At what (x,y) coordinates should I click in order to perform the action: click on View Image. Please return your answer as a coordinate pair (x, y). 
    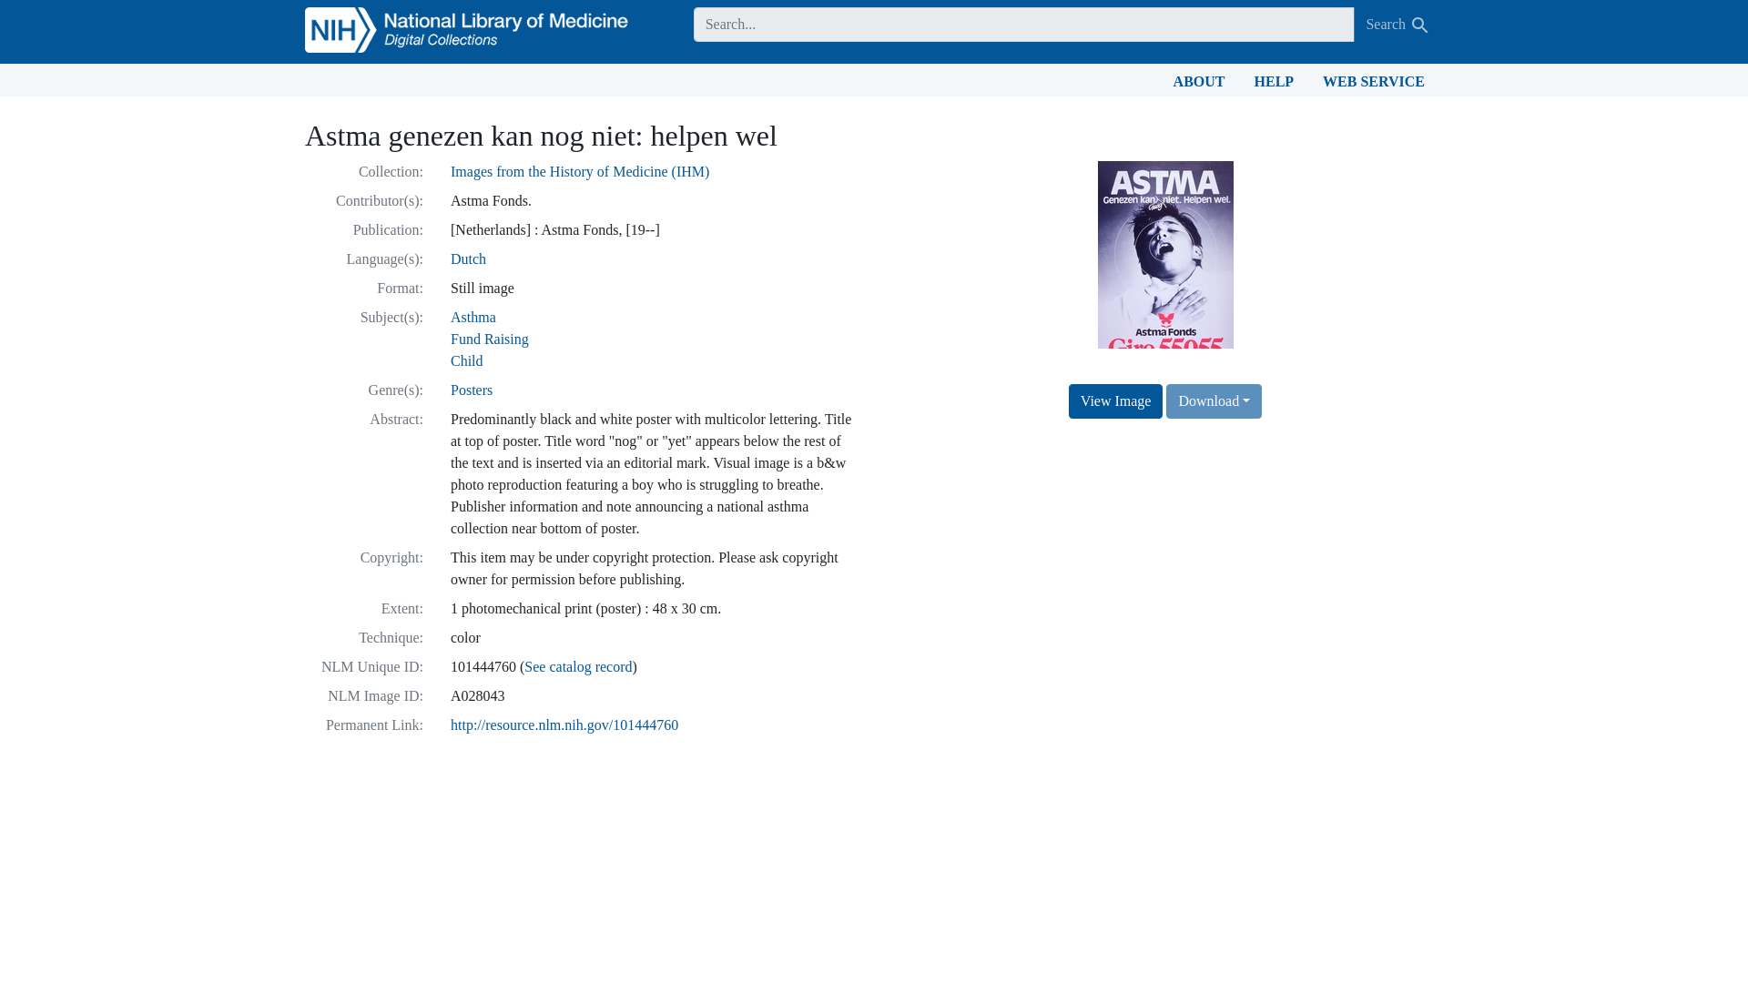
    Looking at the image, I should click on (1116, 401).